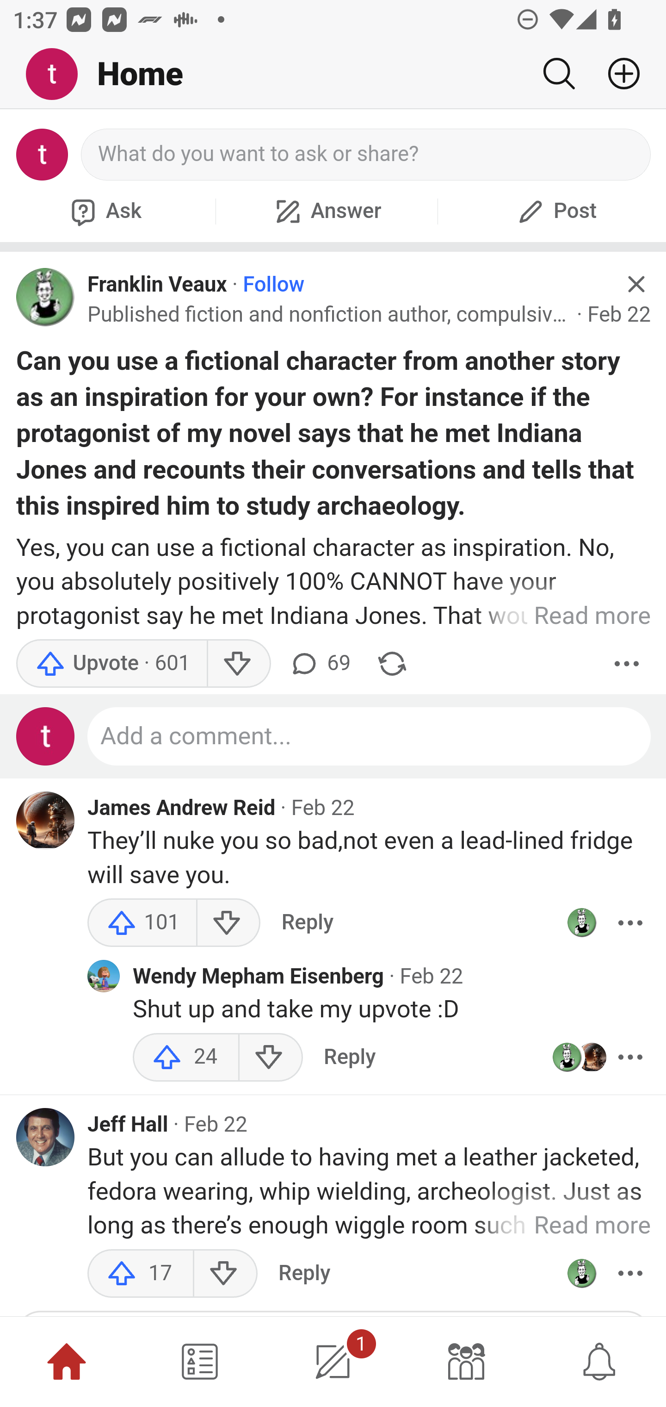  Describe the element at coordinates (581, 1273) in the screenshot. I see `Profile photo for Franklin Veaux` at that location.